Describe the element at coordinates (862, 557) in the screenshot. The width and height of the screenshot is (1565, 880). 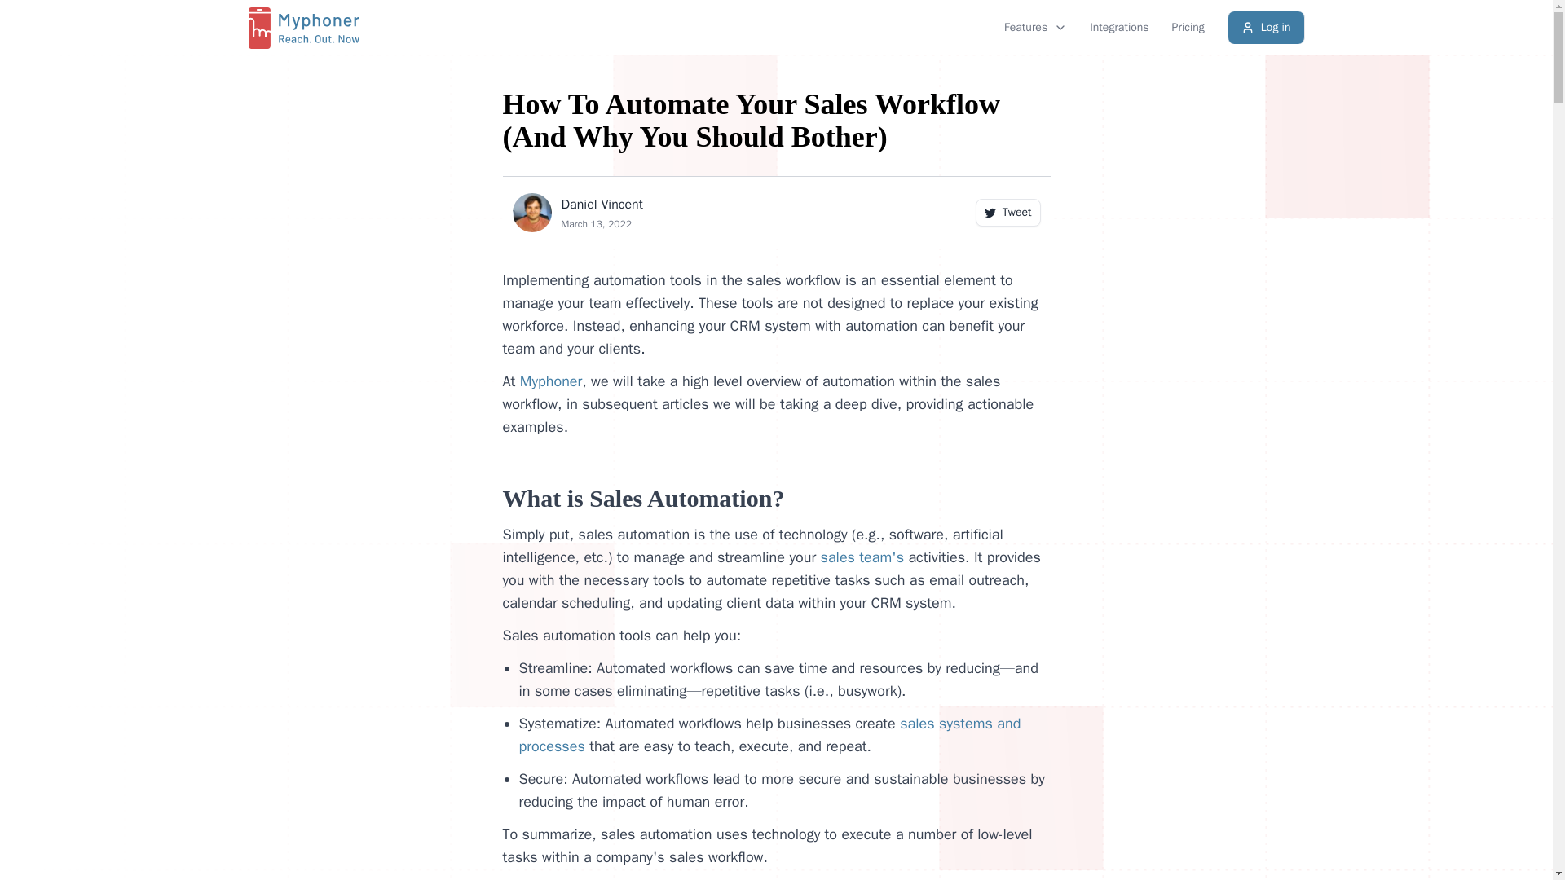
I see `Tweet` at that location.